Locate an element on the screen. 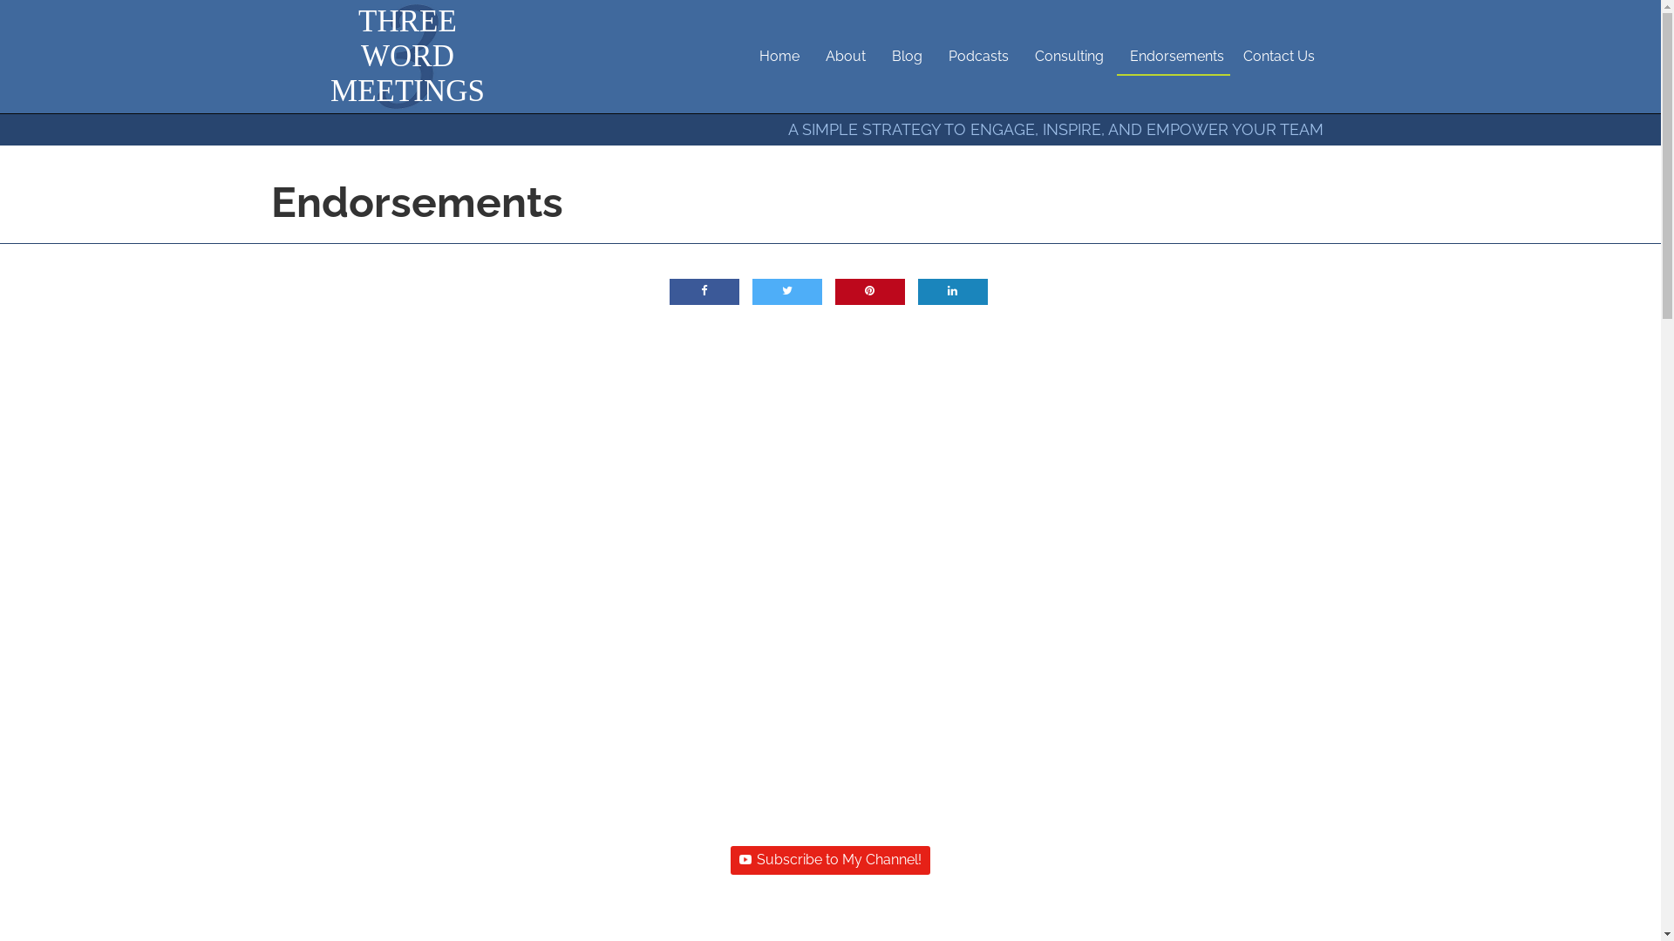  THREE WORD MEETINGS is located at coordinates (408, 57).